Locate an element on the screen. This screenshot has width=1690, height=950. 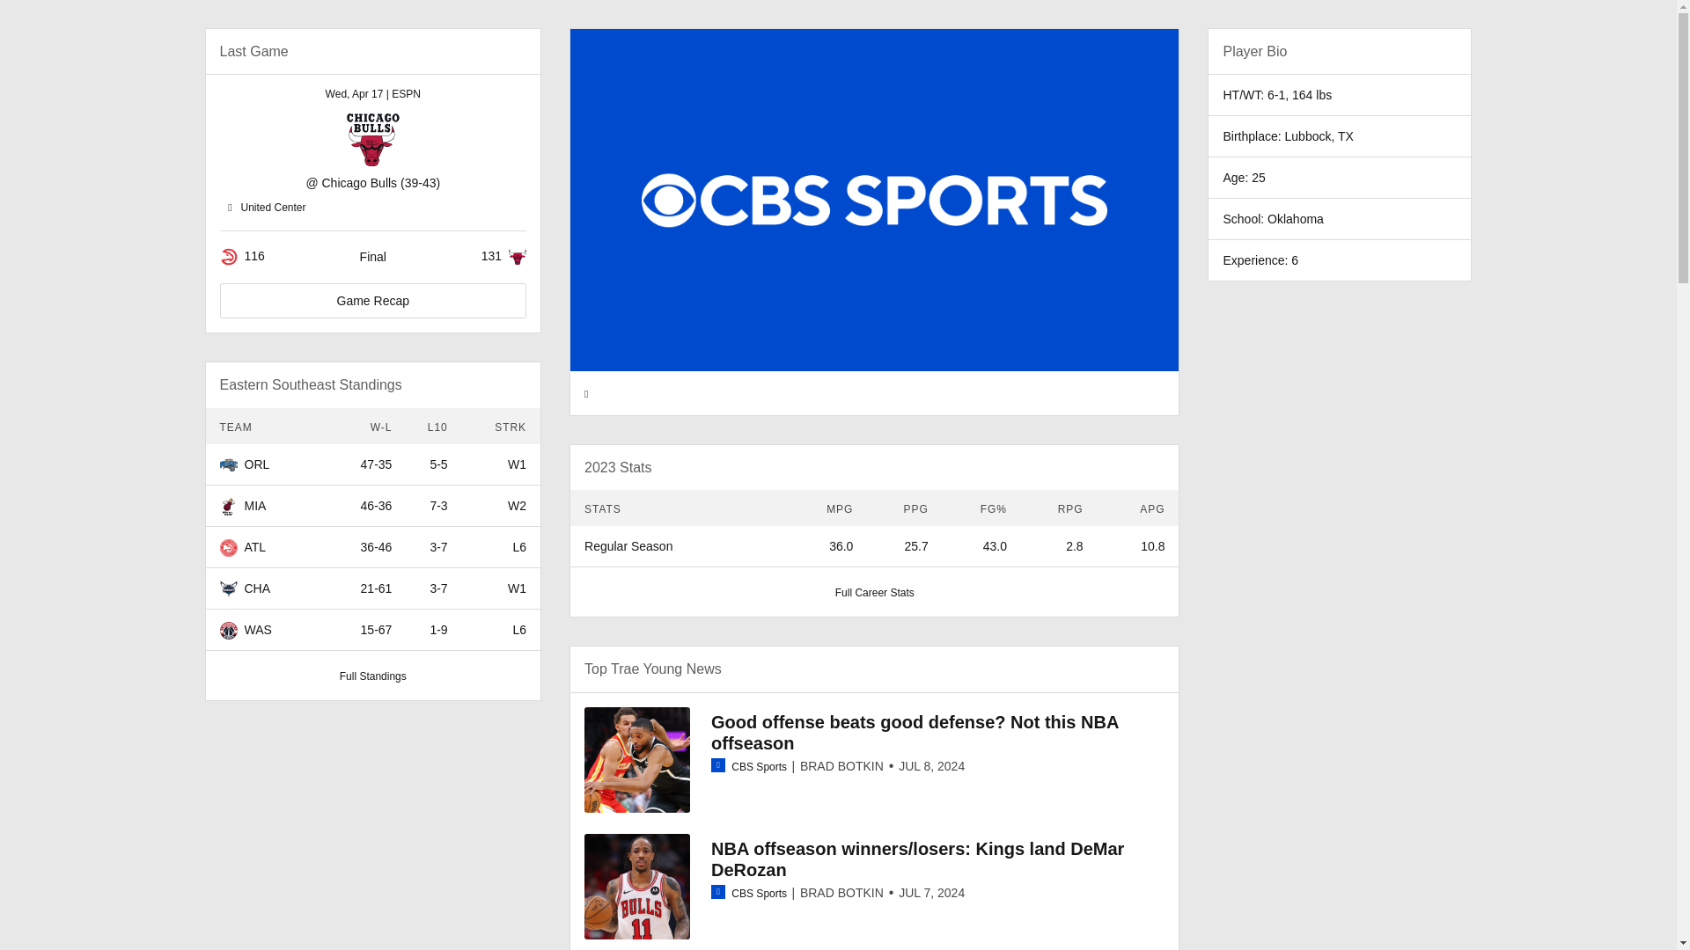
Full Standings is located at coordinates (373, 676).